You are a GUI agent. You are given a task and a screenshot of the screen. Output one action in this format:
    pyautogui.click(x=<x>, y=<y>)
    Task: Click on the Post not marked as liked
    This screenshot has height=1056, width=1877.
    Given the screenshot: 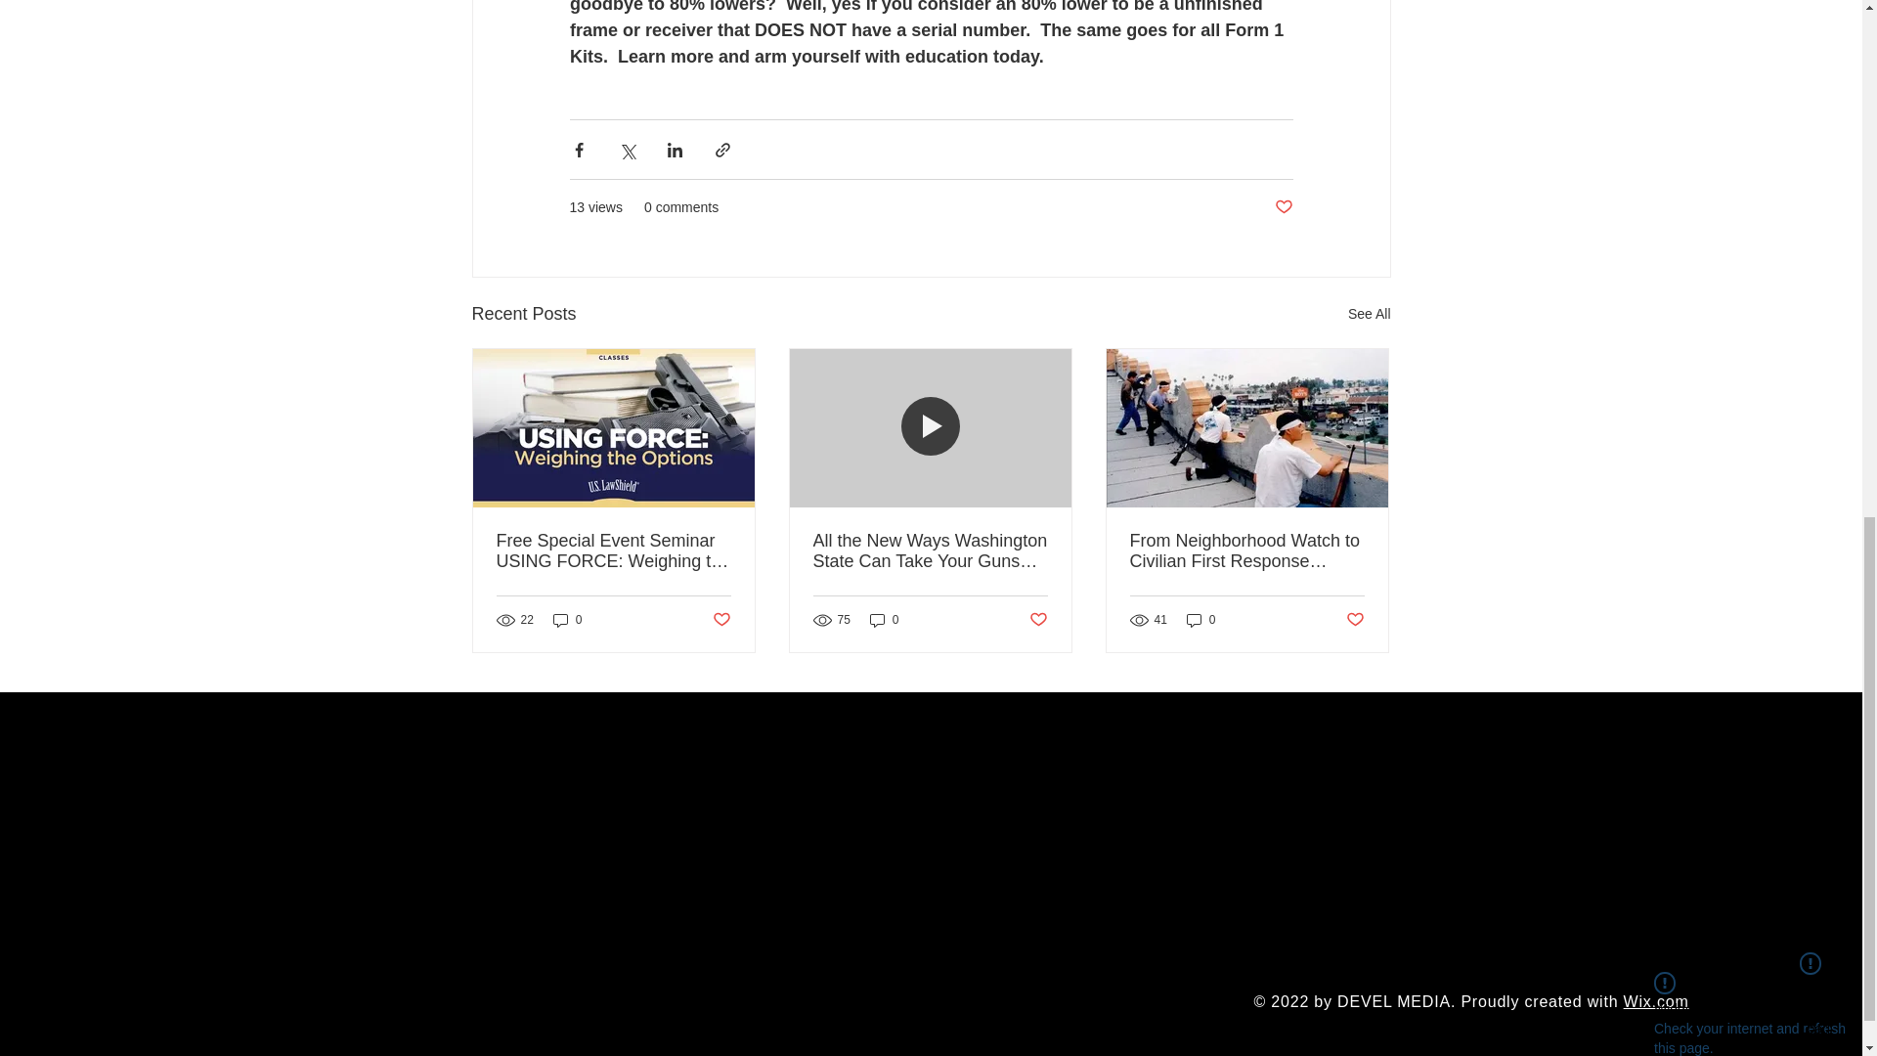 What is the action you would take?
    pyautogui.click(x=1283, y=207)
    